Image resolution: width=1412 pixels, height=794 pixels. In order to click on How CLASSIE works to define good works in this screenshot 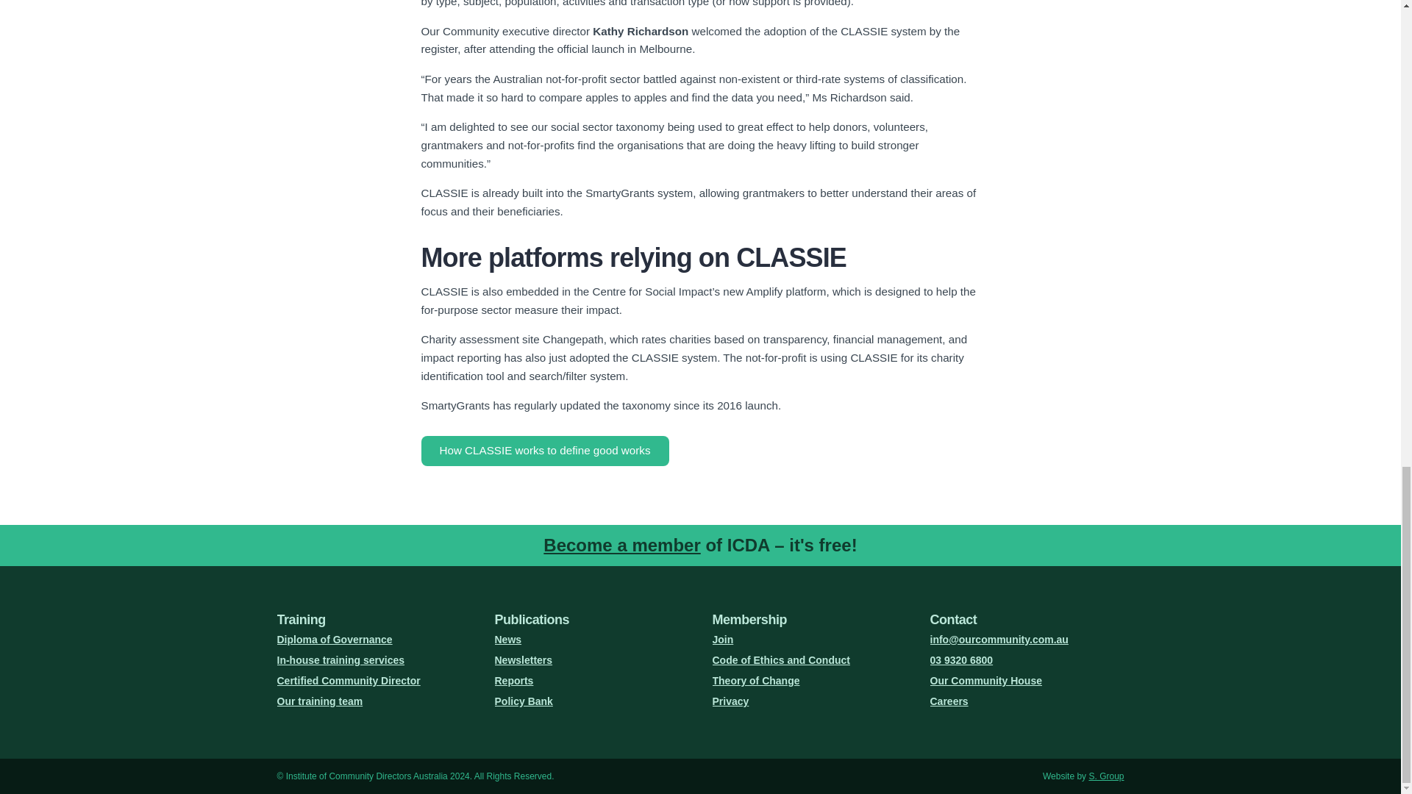, I will do `click(544, 450)`.